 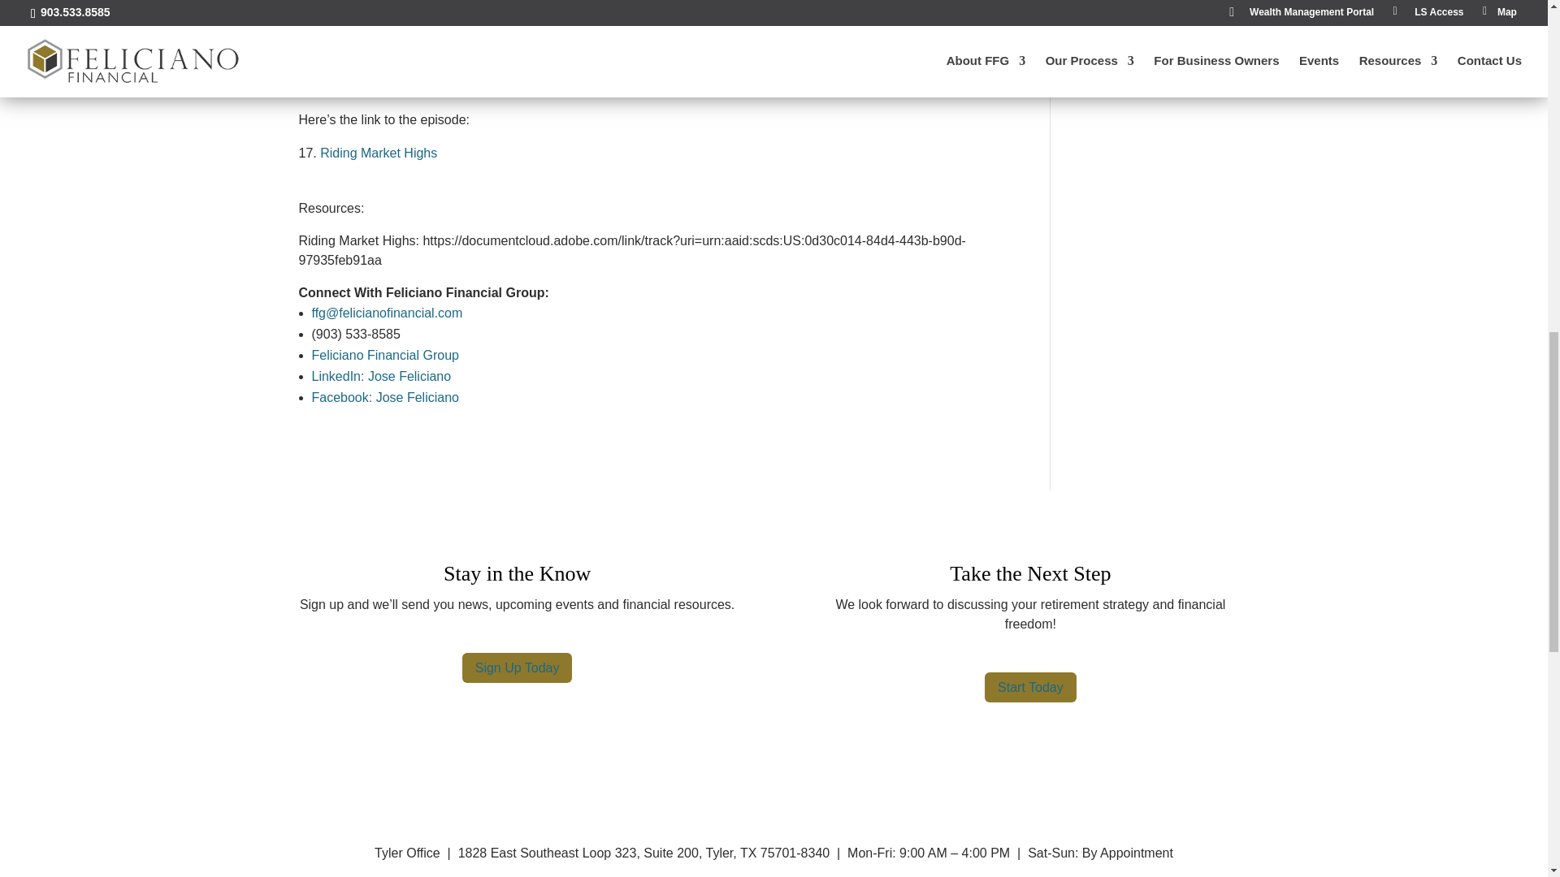 What do you see at coordinates (385, 355) in the screenshot?
I see `Feliciano Financial Group` at bounding box center [385, 355].